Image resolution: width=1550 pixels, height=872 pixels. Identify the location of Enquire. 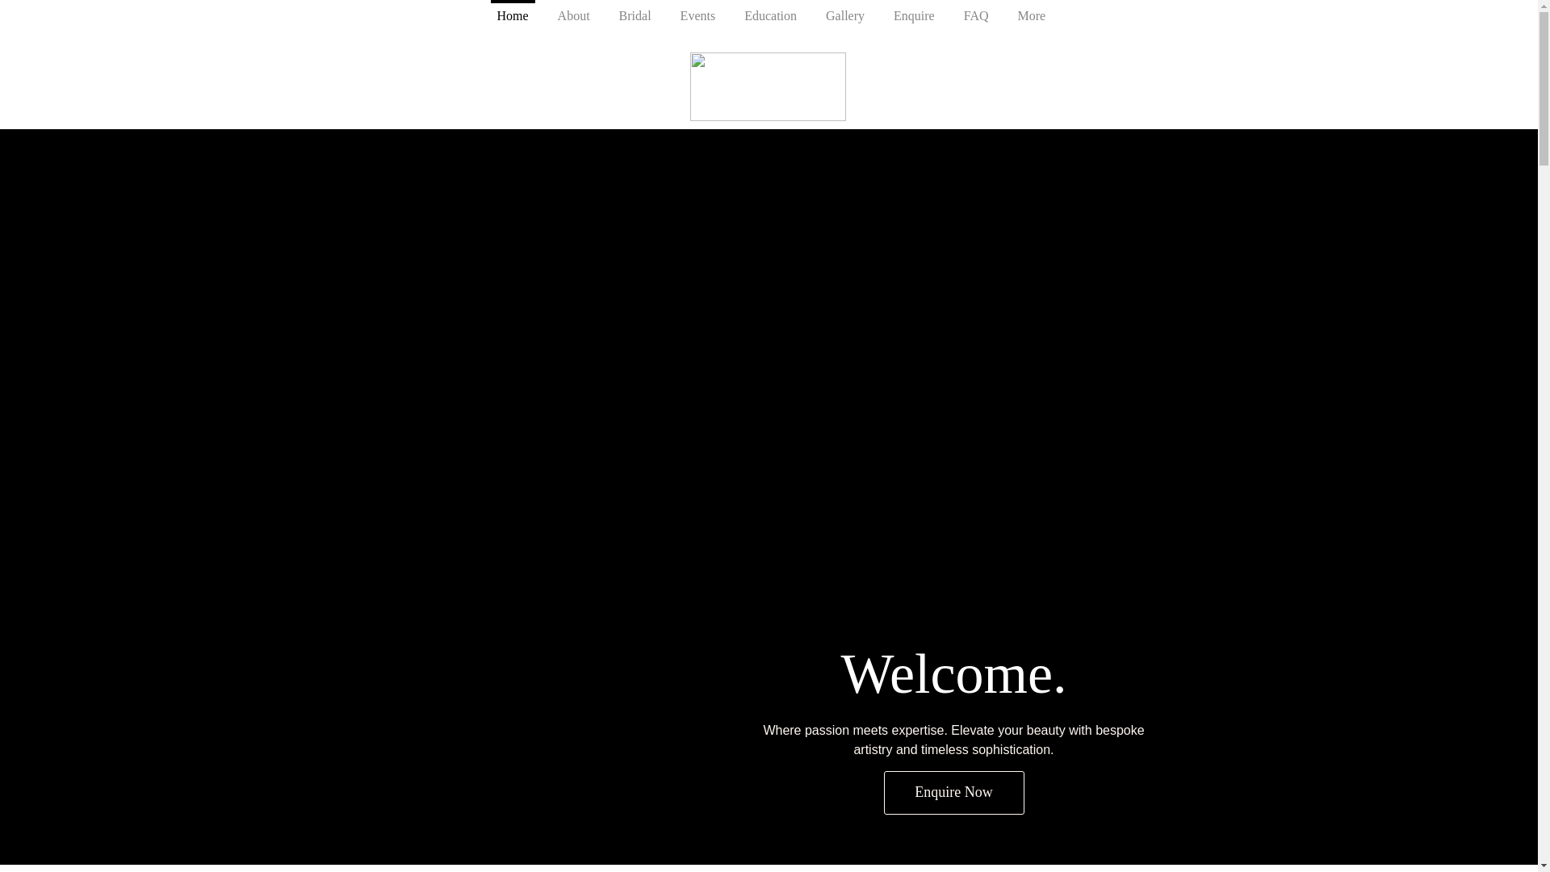
(914, 19).